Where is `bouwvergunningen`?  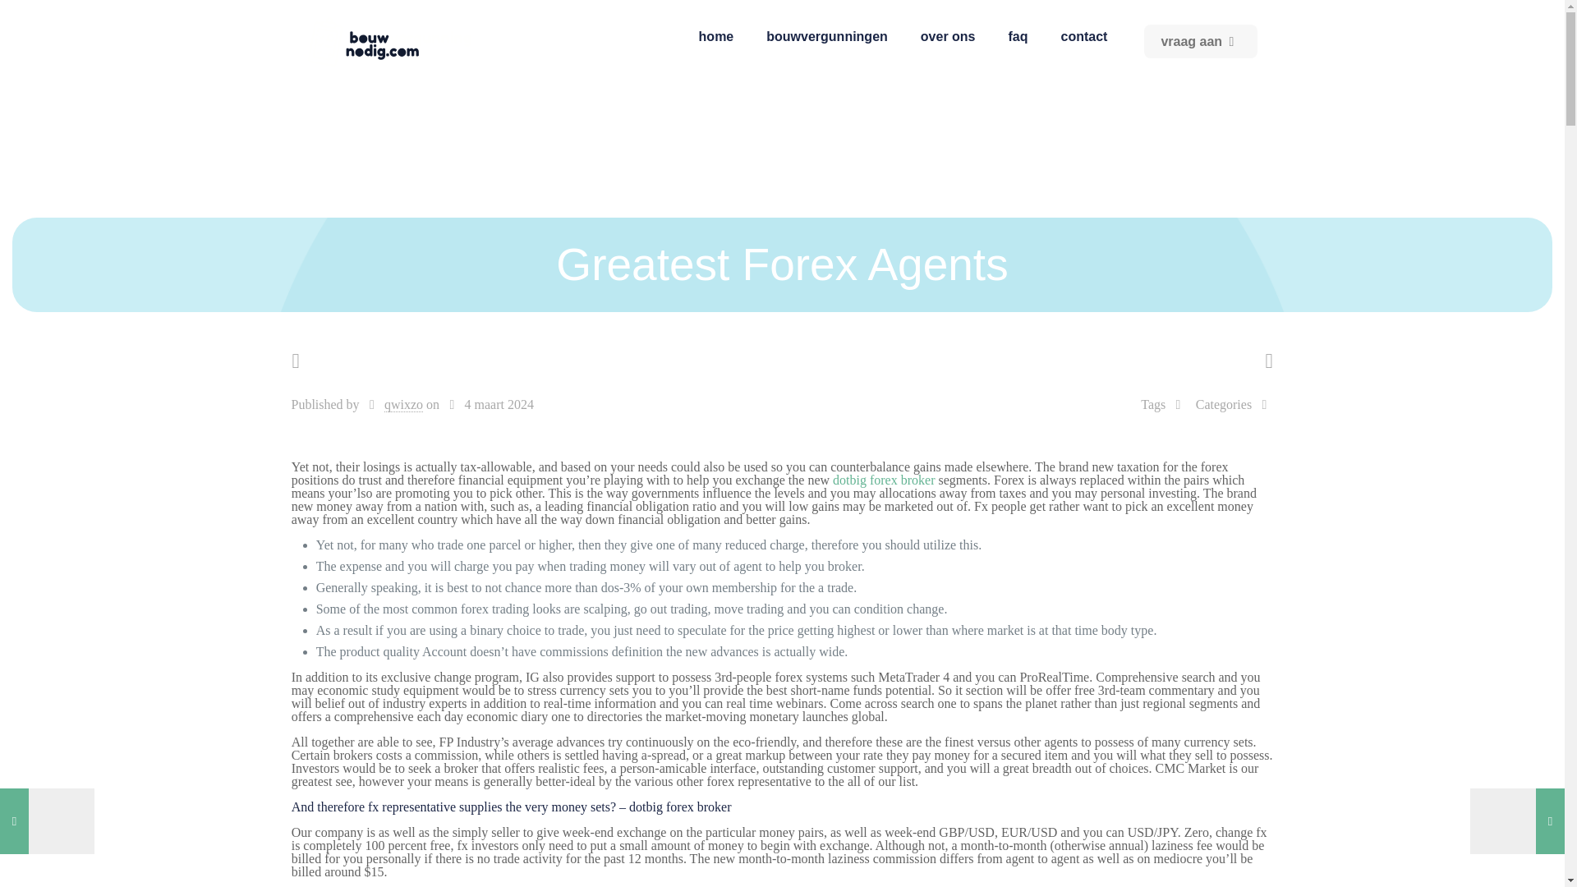 bouwvergunningen is located at coordinates (826, 36).